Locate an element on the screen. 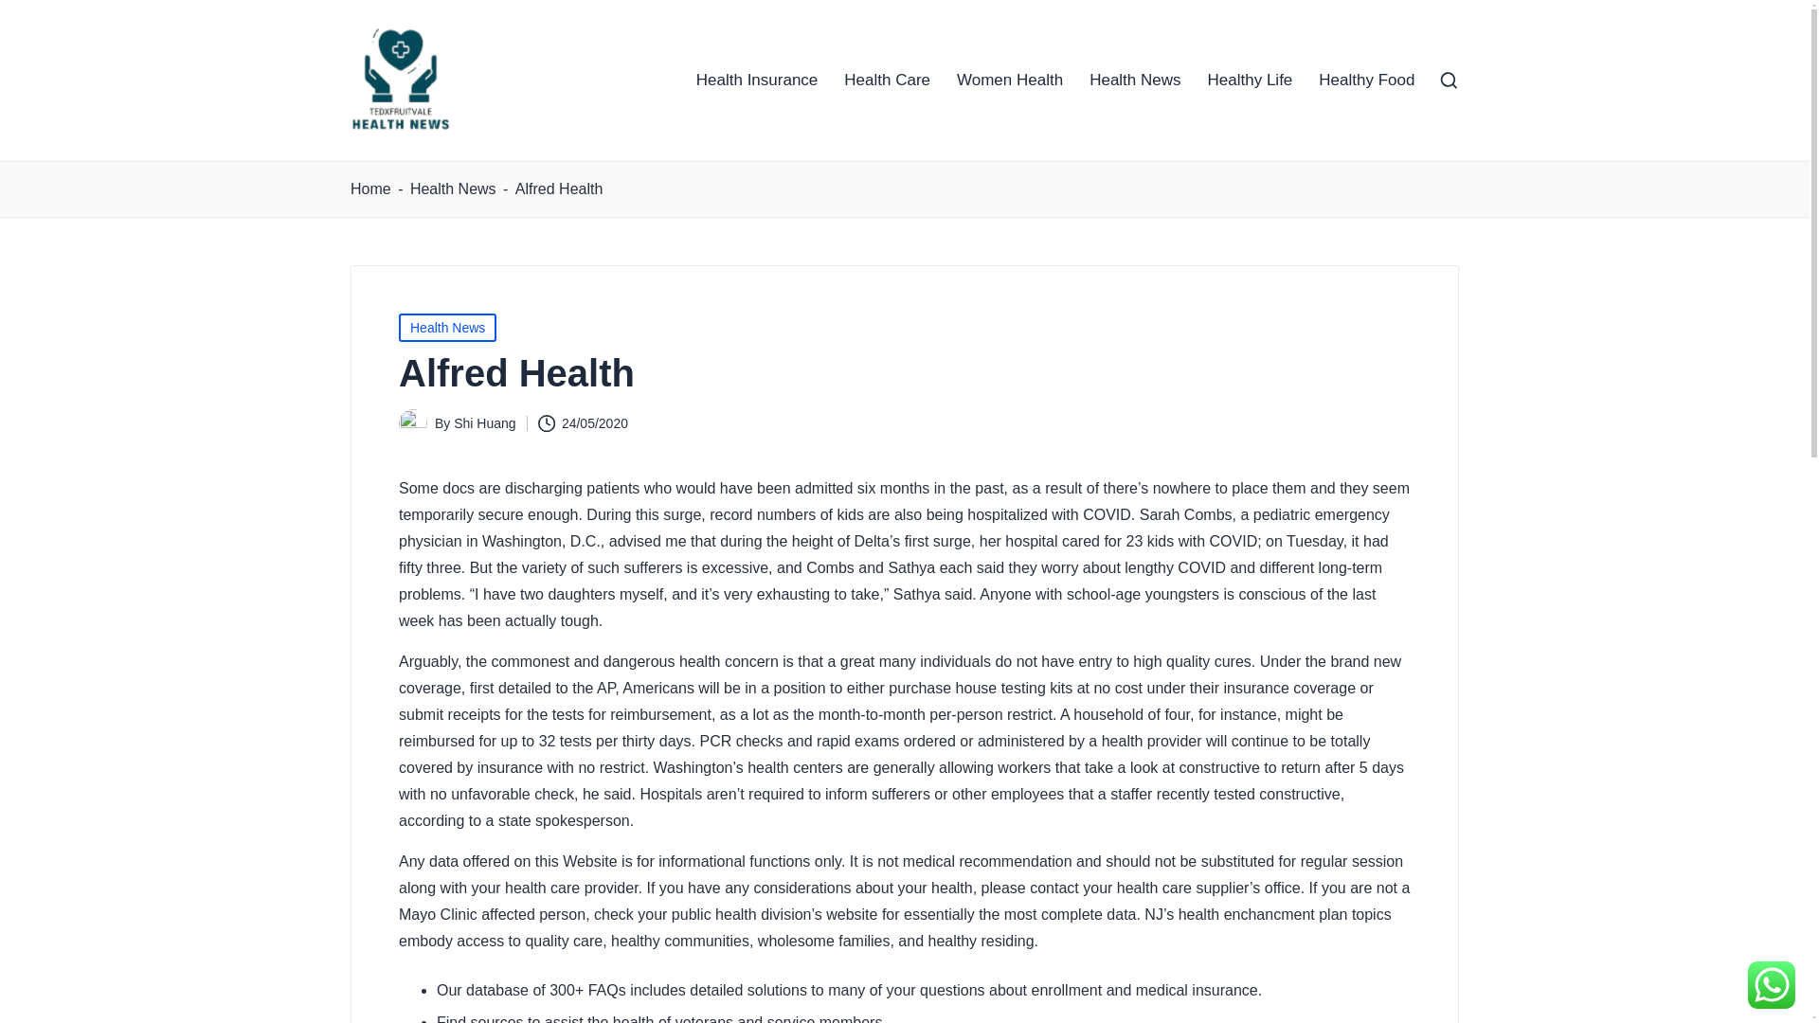  Health Care is located at coordinates (887, 80).